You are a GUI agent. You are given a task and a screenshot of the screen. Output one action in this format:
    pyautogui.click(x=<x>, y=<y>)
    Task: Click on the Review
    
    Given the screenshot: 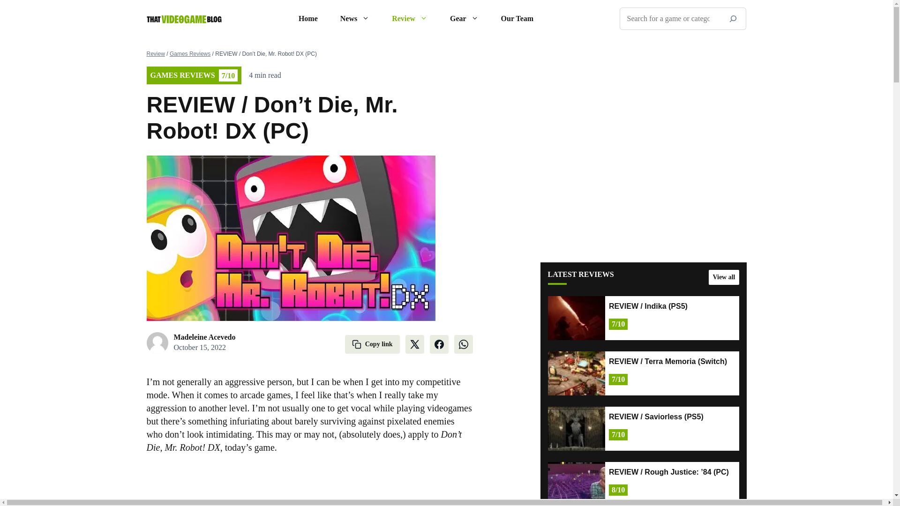 What is the action you would take?
    pyautogui.click(x=410, y=19)
    